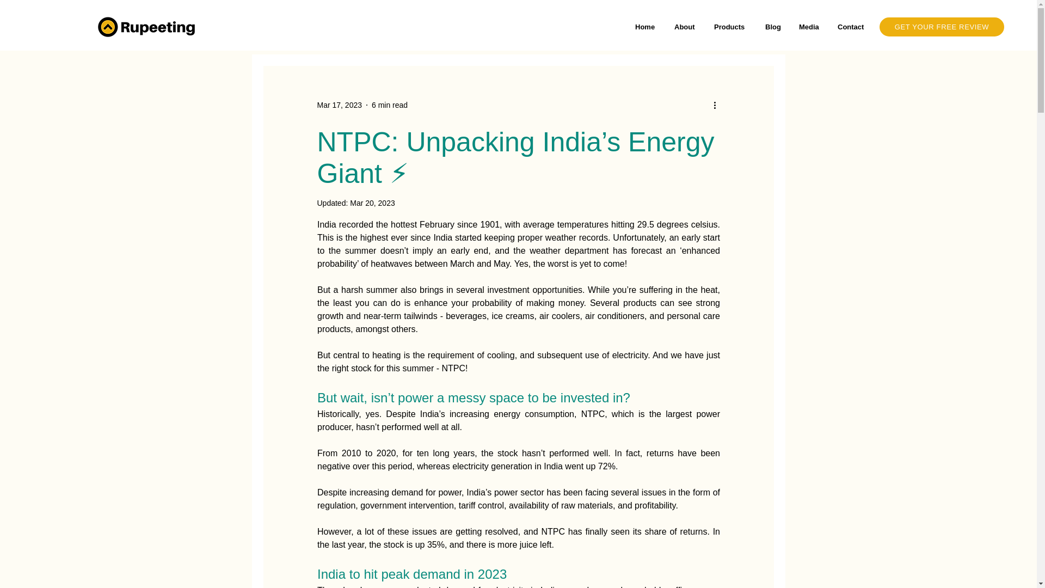 This screenshot has height=588, width=1045. What do you see at coordinates (942, 27) in the screenshot?
I see `GET YOUR FREE REVIEW` at bounding box center [942, 27].